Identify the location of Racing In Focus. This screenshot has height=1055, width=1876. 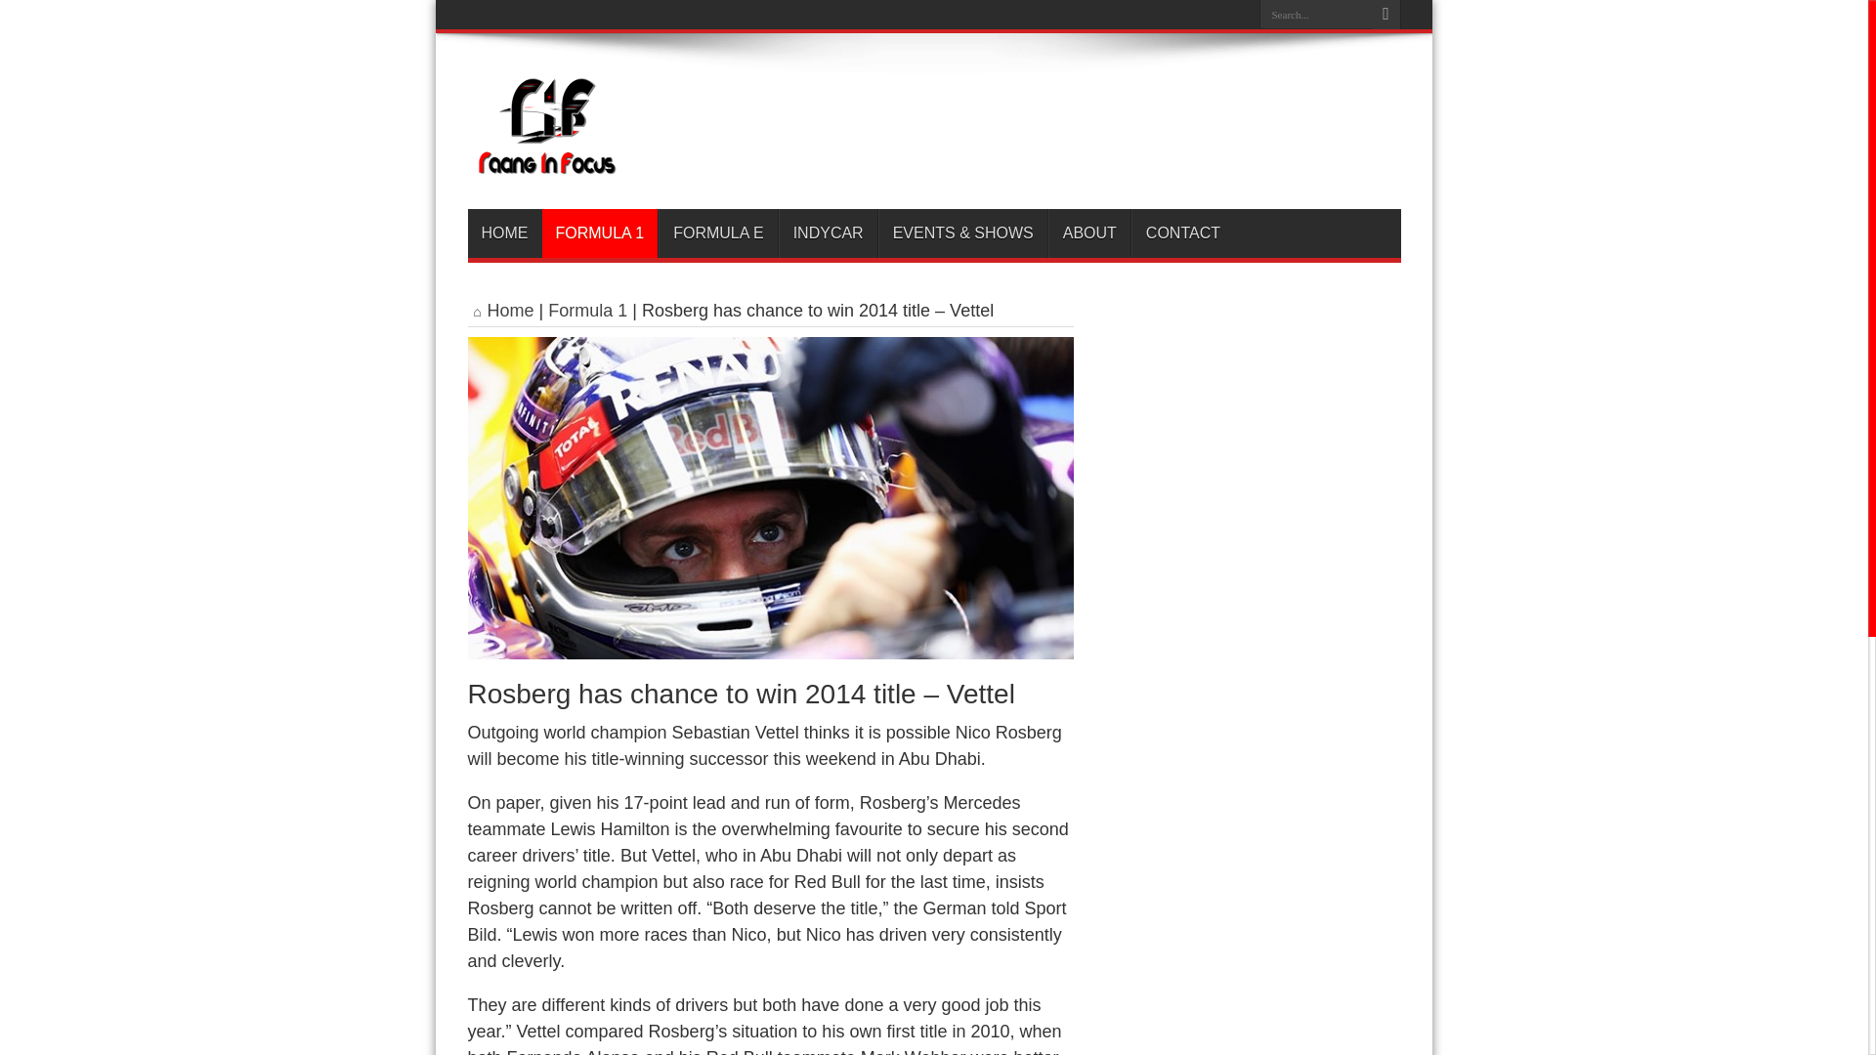
(547, 160).